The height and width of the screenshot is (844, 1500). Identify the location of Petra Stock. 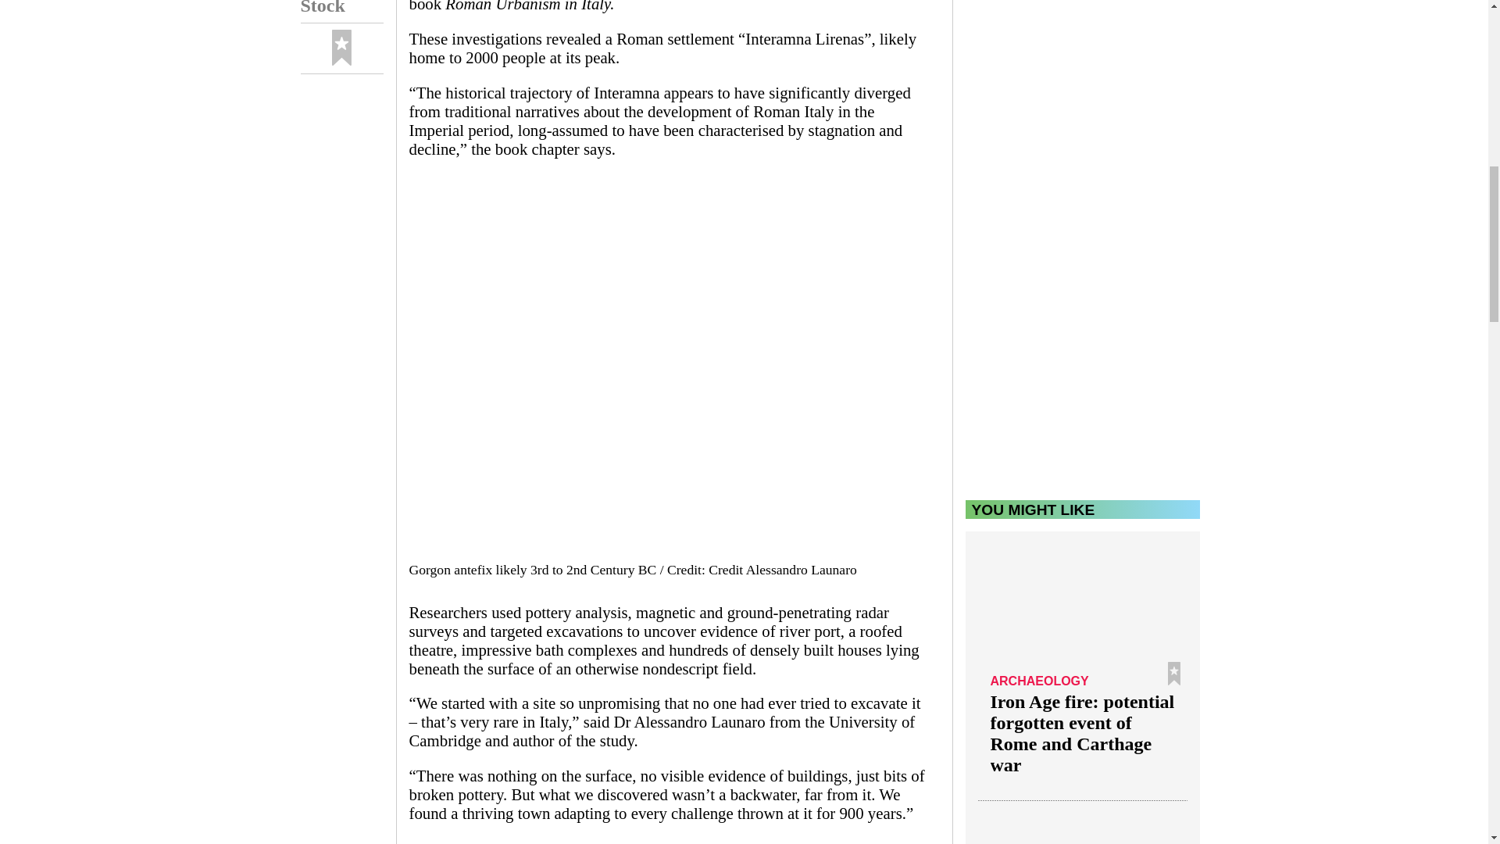
(341, 12).